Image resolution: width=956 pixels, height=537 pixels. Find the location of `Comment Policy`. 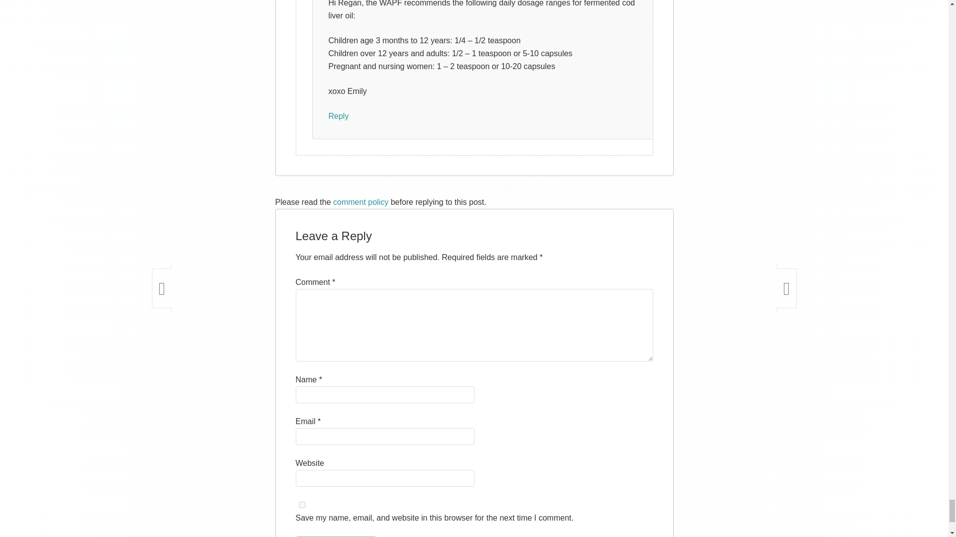

Comment Policy is located at coordinates (360, 202).